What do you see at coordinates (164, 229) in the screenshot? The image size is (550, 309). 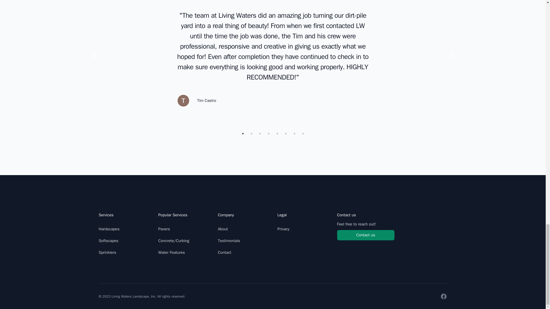 I see `Pavers` at bounding box center [164, 229].